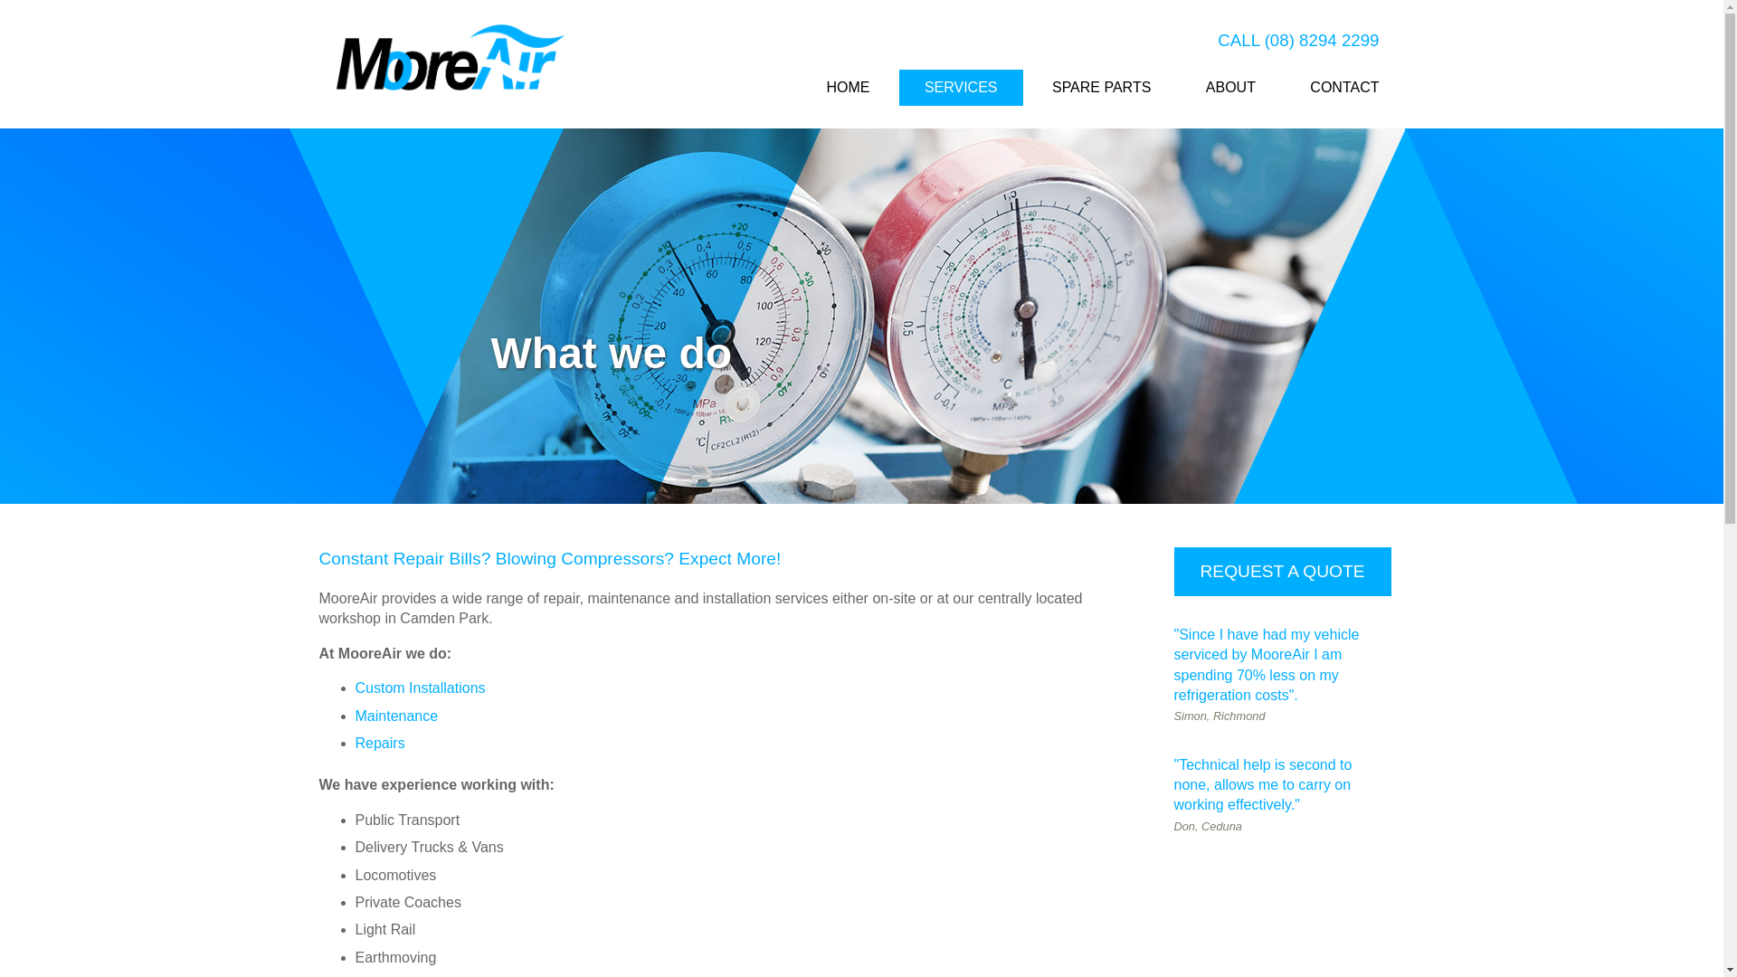 Image resolution: width=1737 pixels, height=977 pixels. I want to click on Repairs, so click(380, 744).